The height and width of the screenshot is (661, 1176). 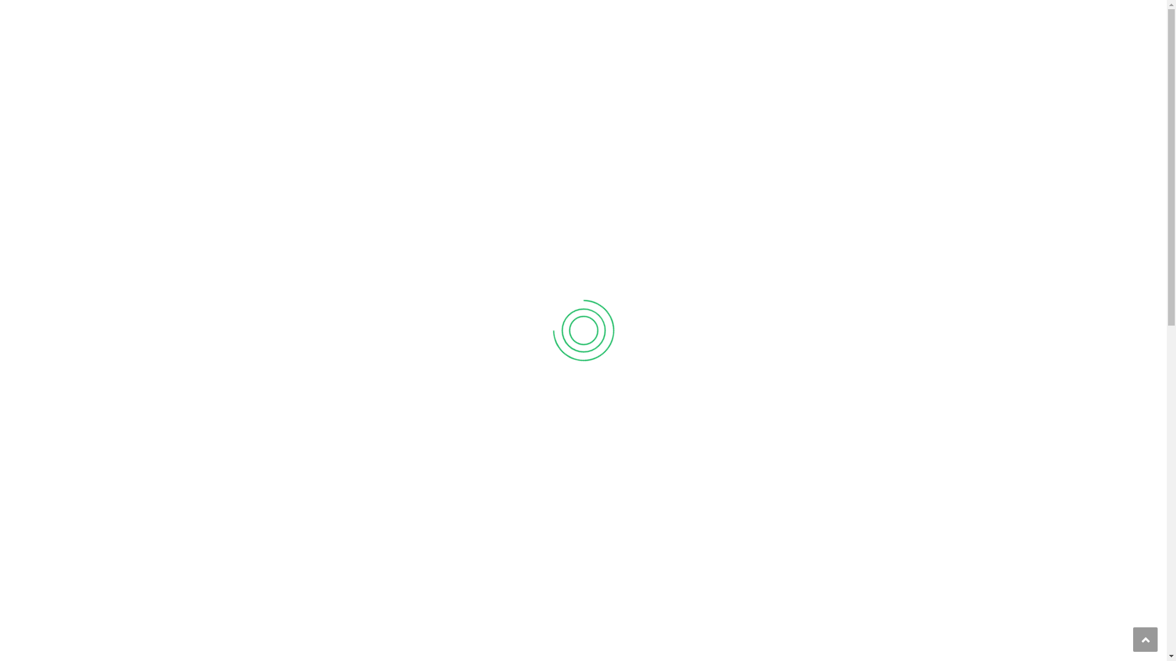 I want to click on WHAT WE DO, so click(x=637, y=56).